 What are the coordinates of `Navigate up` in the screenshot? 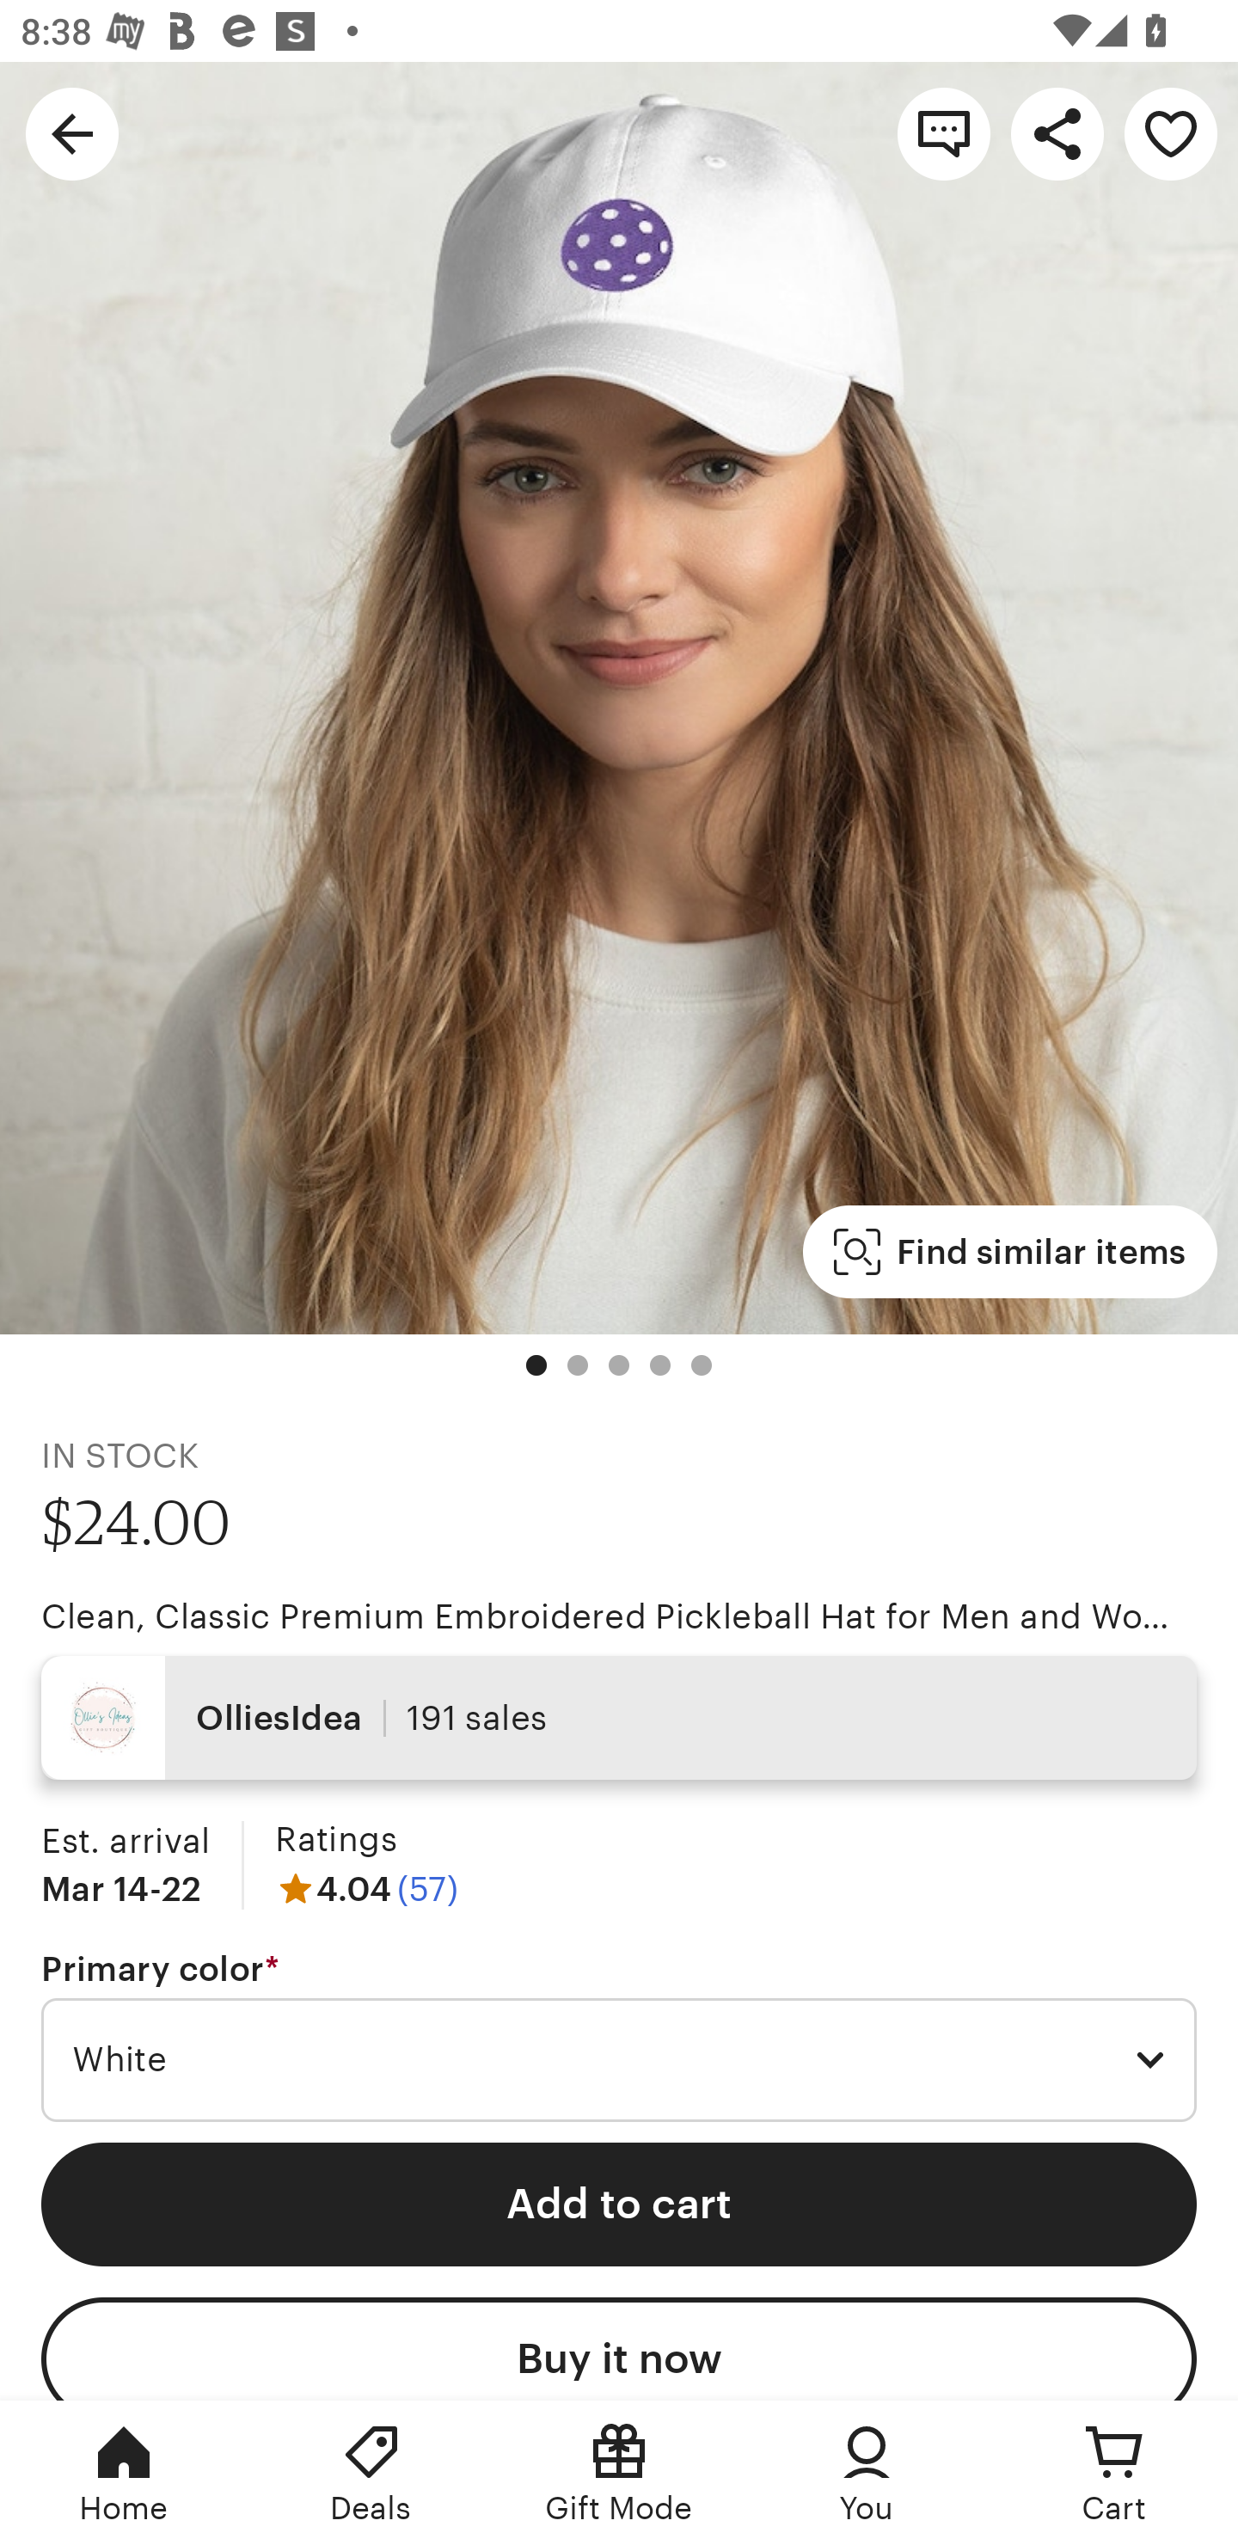 It's located at (72, 132).